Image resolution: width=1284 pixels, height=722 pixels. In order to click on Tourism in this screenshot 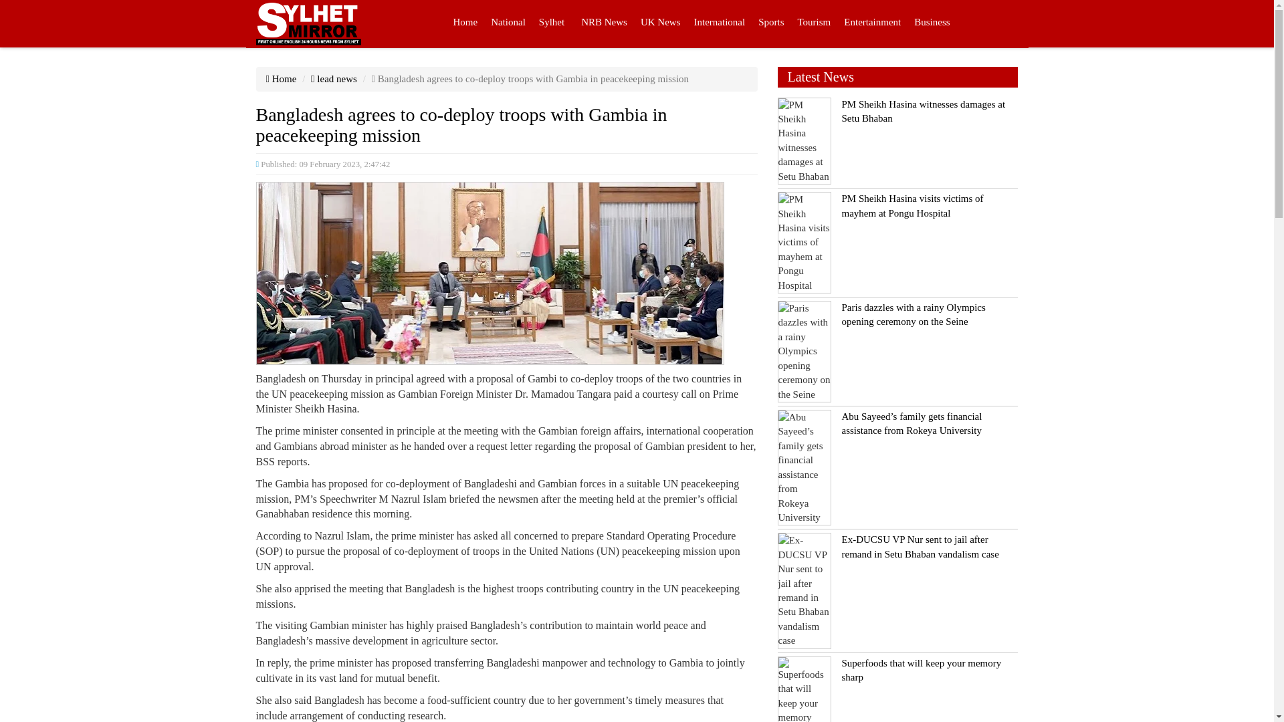, I will do `click(813, 23)`.